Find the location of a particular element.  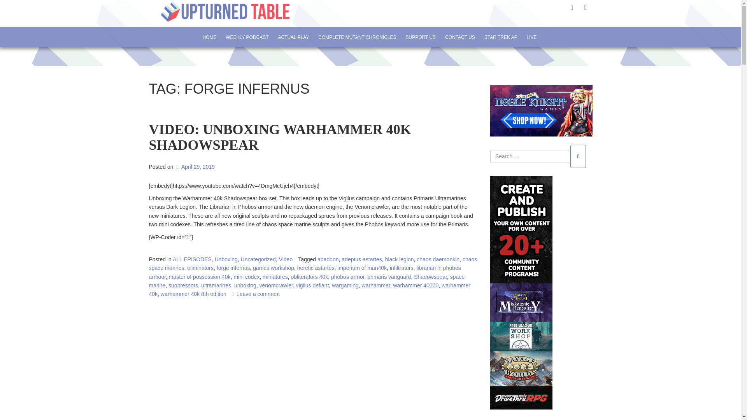

obliterators 40k is located at coordinates (309, 277).